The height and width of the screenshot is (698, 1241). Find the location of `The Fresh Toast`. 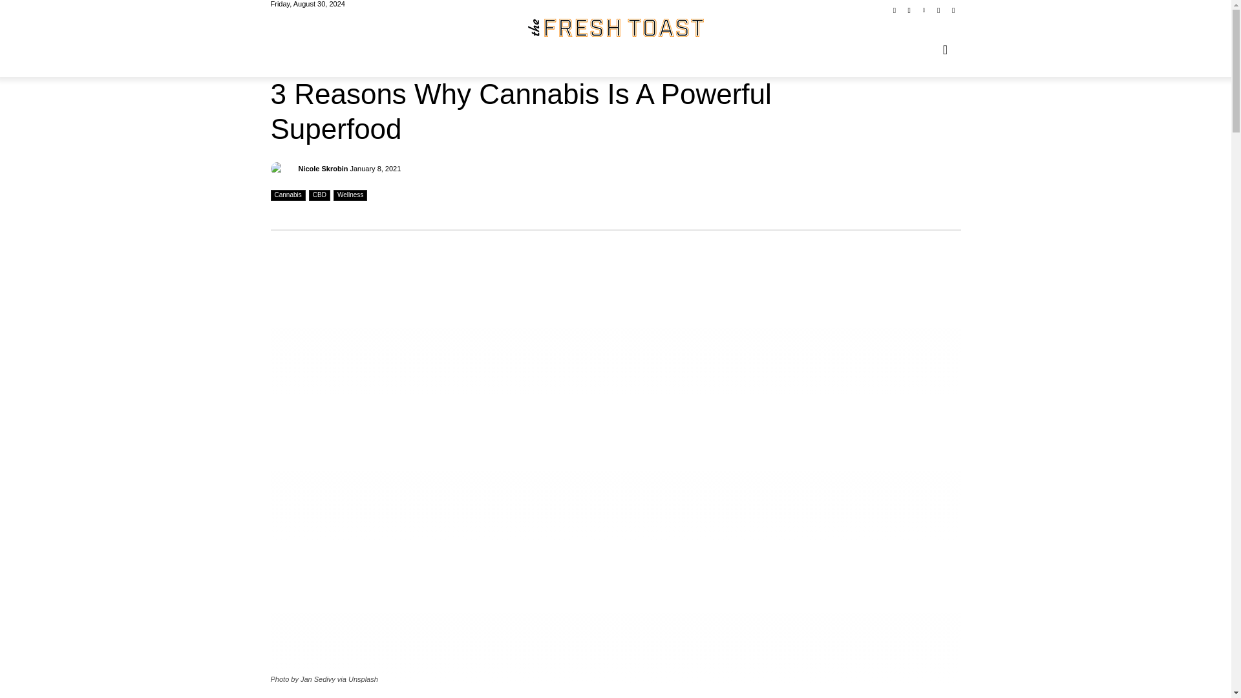

The Fresh Toast is located at coordinates (615, 28).